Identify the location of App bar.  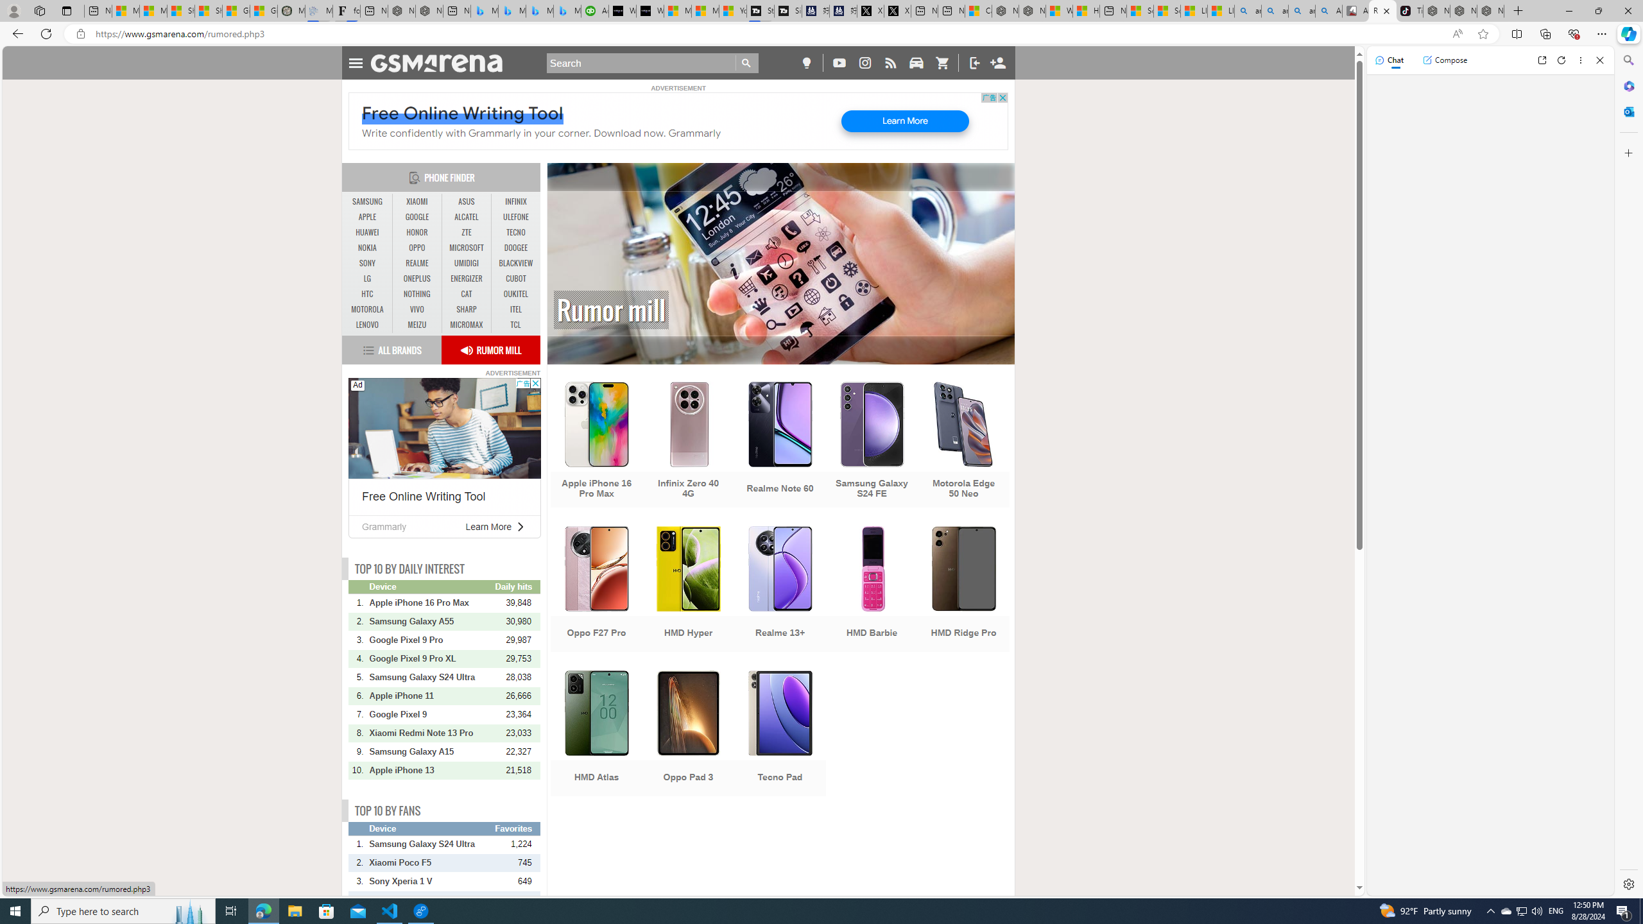
(821, 34).